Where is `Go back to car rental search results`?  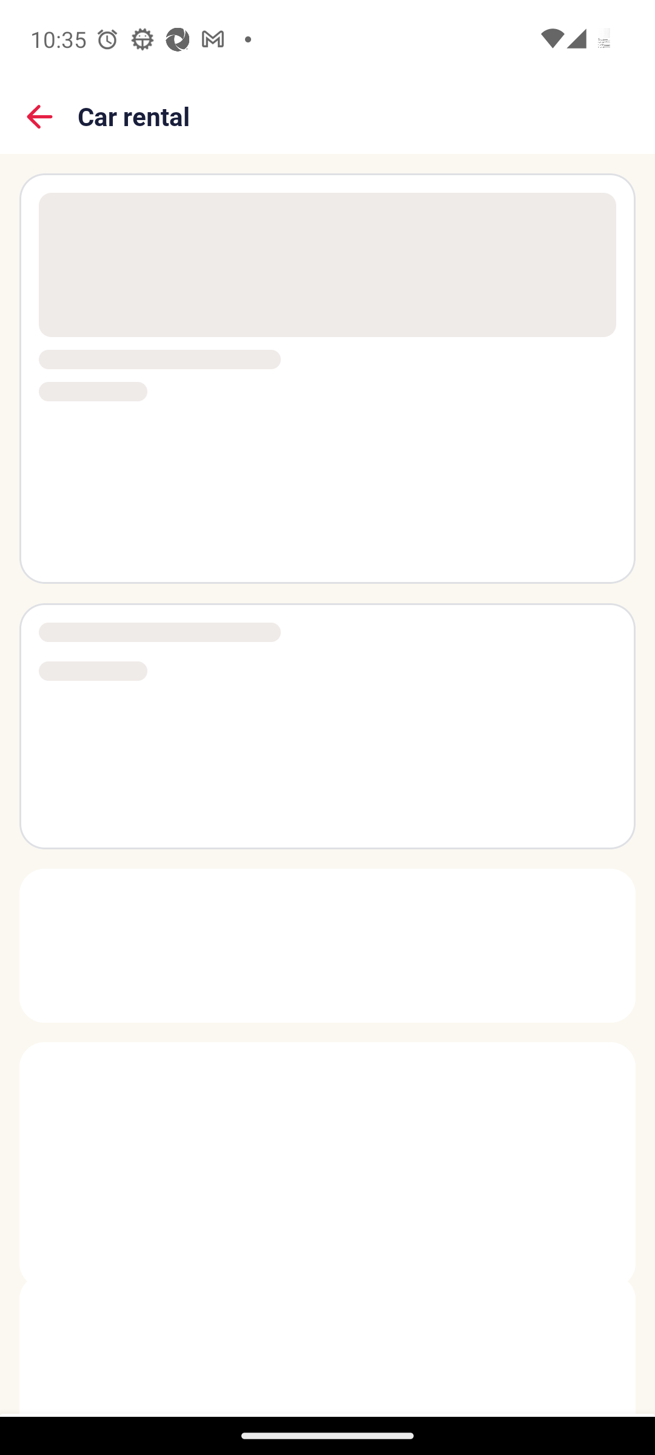 Go back to car rental search results is located at coordinates (40, 116).